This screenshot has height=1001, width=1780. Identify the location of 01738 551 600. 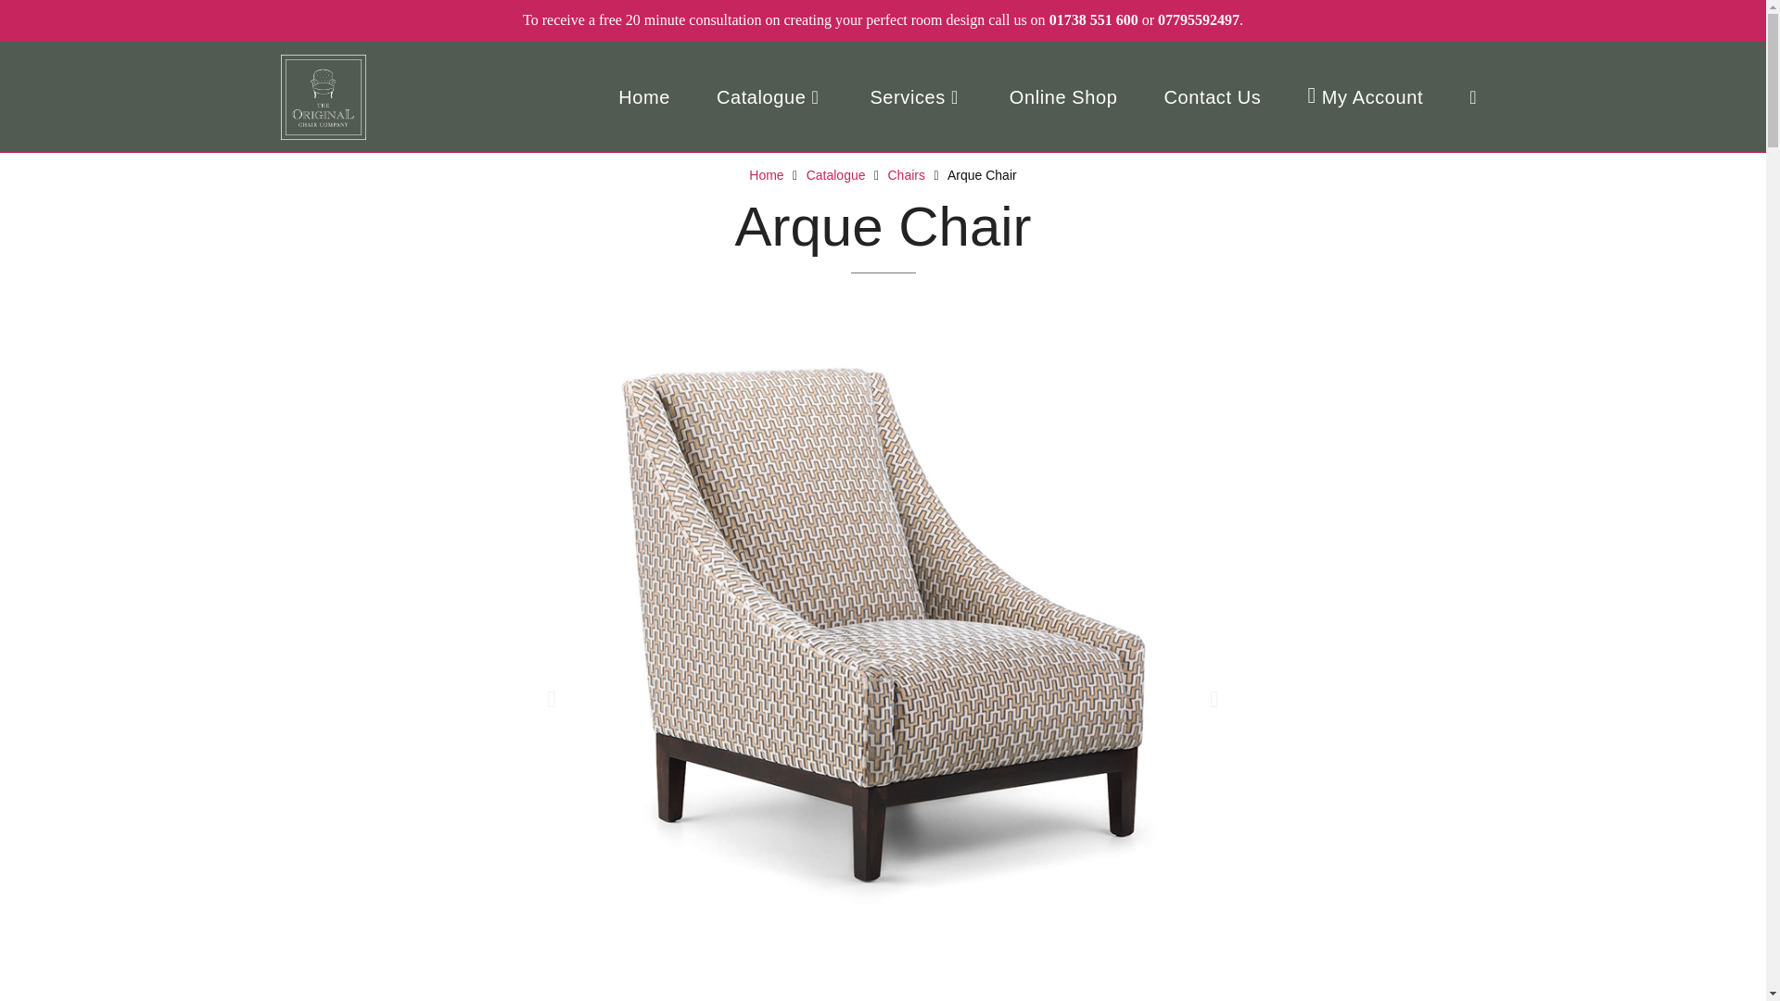
(1094, 19).